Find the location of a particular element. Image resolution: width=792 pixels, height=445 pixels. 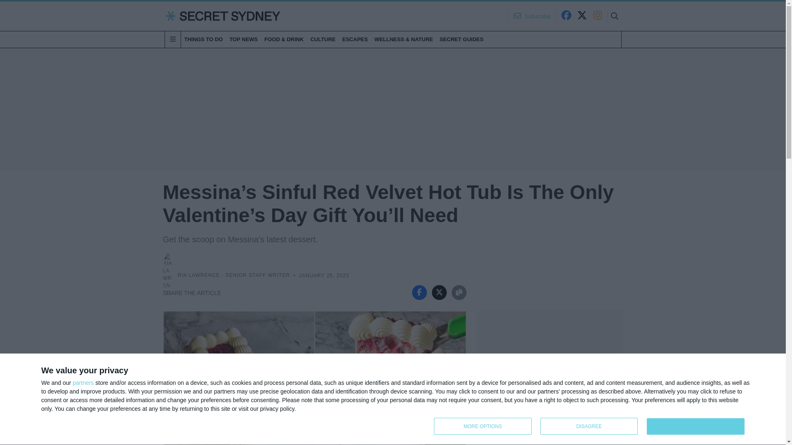

AGREE is located at coordinates (695, 426).